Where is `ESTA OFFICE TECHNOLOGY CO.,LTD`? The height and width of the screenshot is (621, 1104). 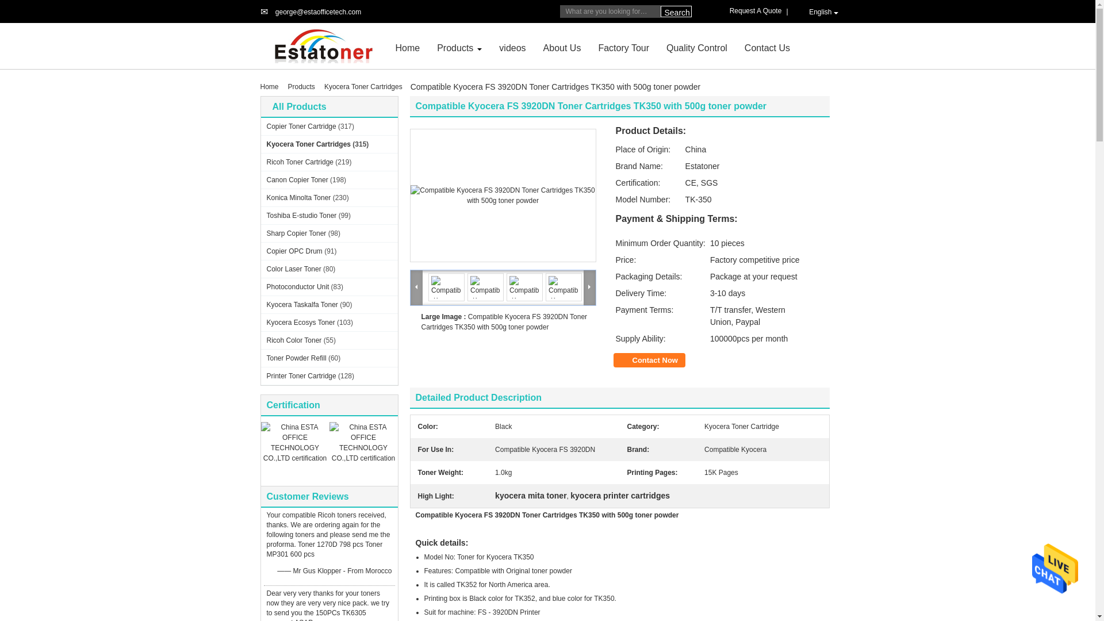 ESTA OFFICE TECHNOLOGY CO.,LTD is located at coordinates (323, 45).